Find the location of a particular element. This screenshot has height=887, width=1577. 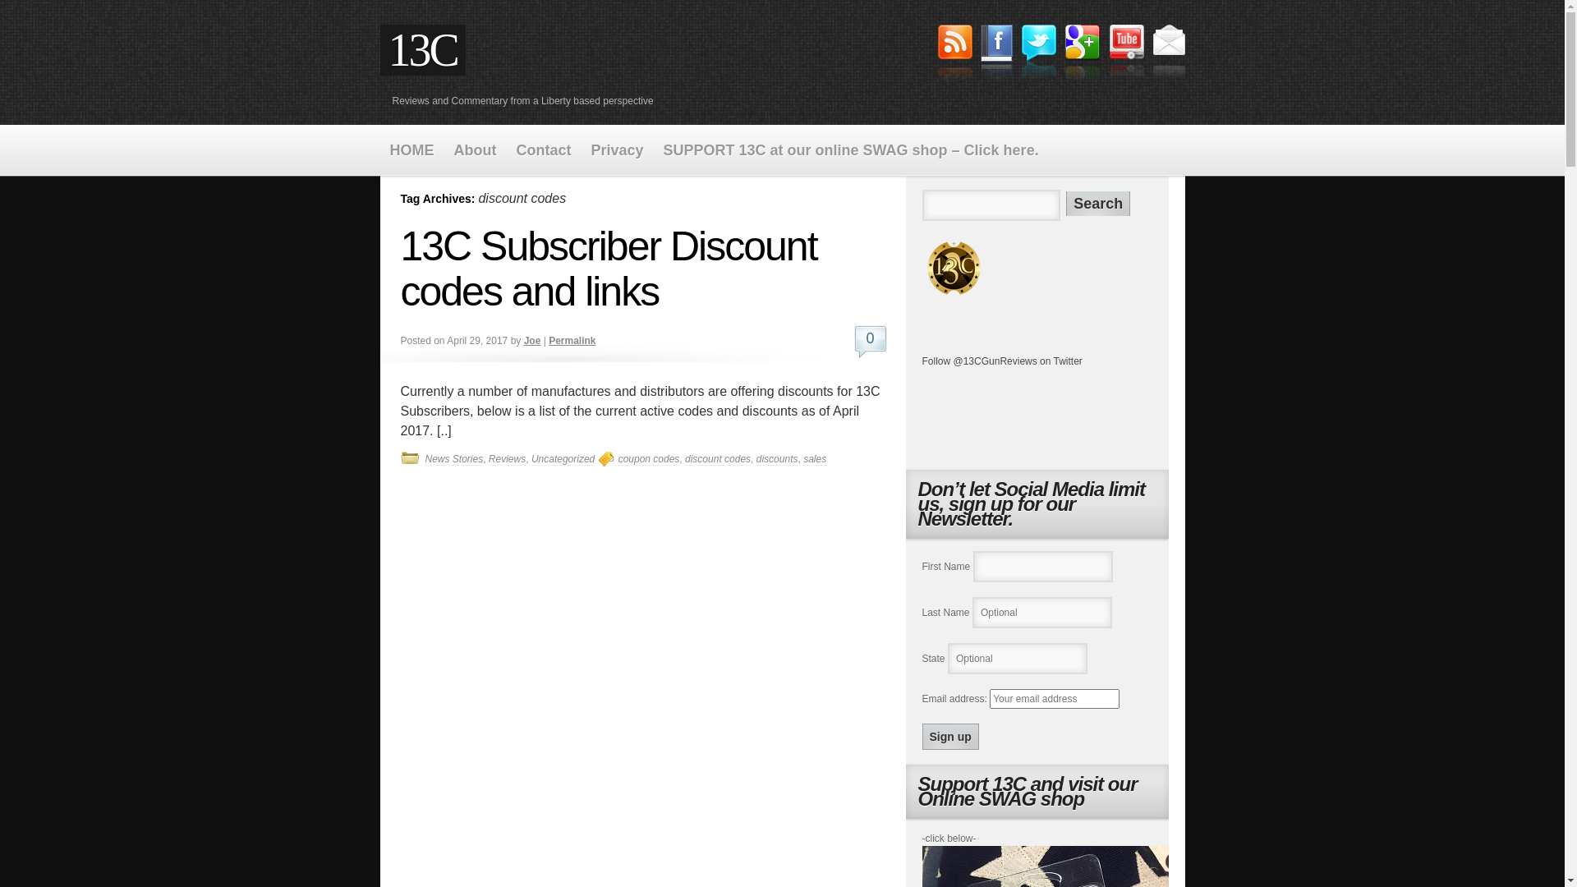

discounts is located at coordinates (777, 460).